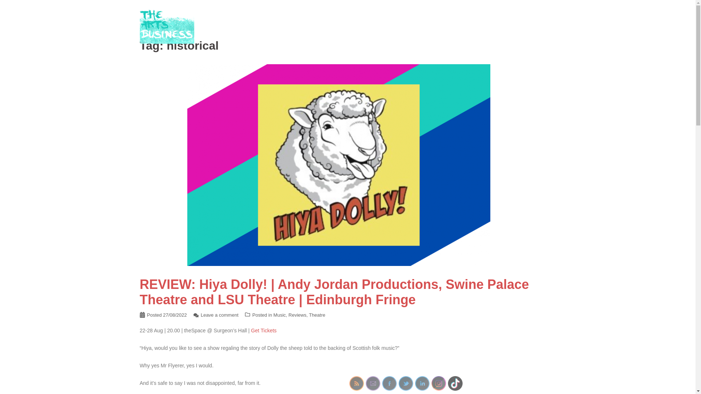 This screenshot has height=394, width=701. What do you see at coordinates (219, 315) in the screenshot?
I see `Leave a comment` at bounding box center [219, 315].